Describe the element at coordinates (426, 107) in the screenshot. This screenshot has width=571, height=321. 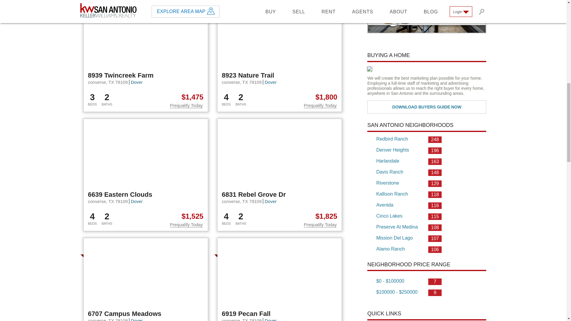
I see `DOWNLOAD BUYERS GUIDE NOW` at that location.